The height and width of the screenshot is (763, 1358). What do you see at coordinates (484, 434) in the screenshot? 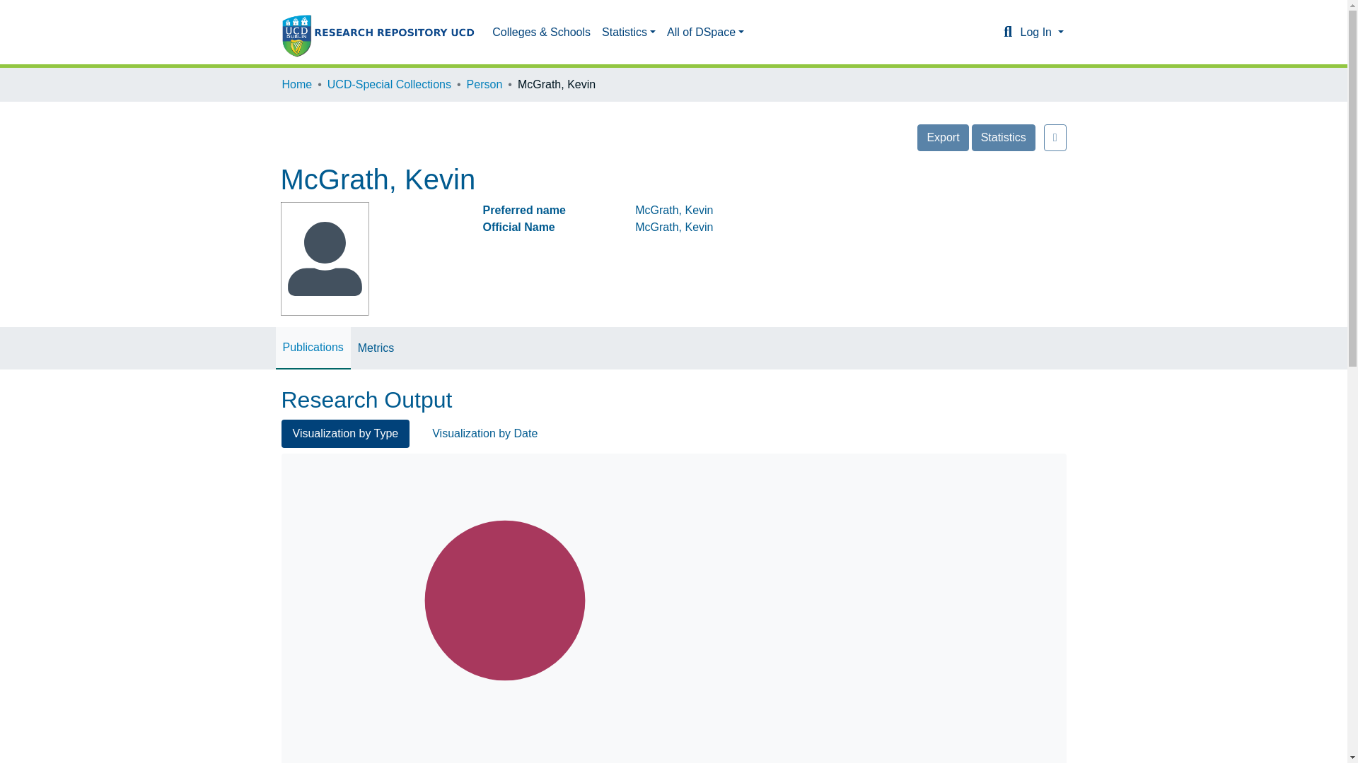
I see `Visualization by Date` at bounding box center [484, 434].